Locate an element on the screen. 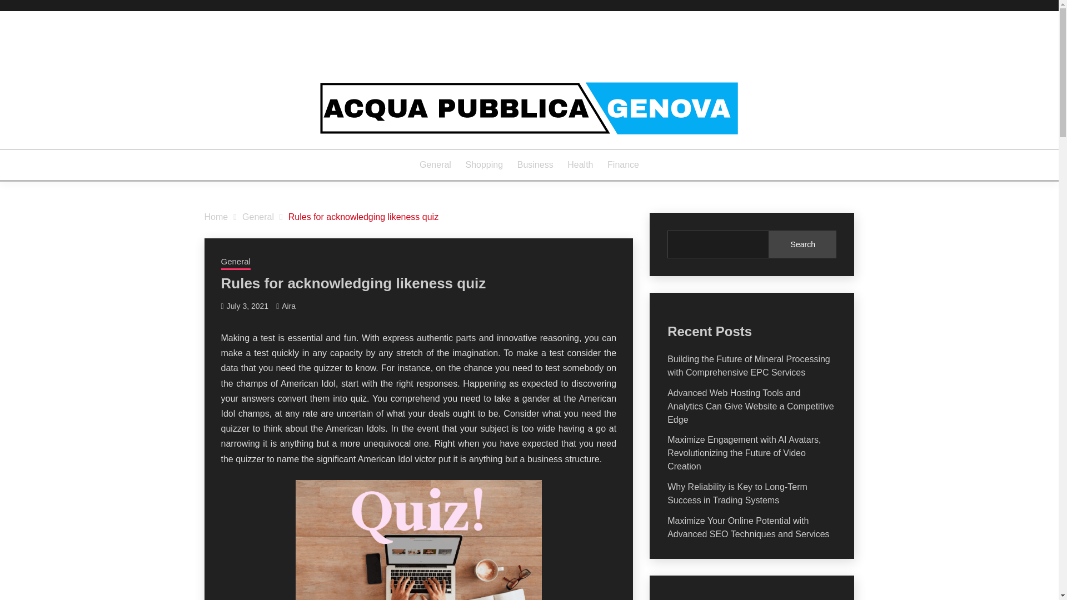 Image resolution: width=1067 pixels, height=600 pixels. General is located at coordinates (435, 164).